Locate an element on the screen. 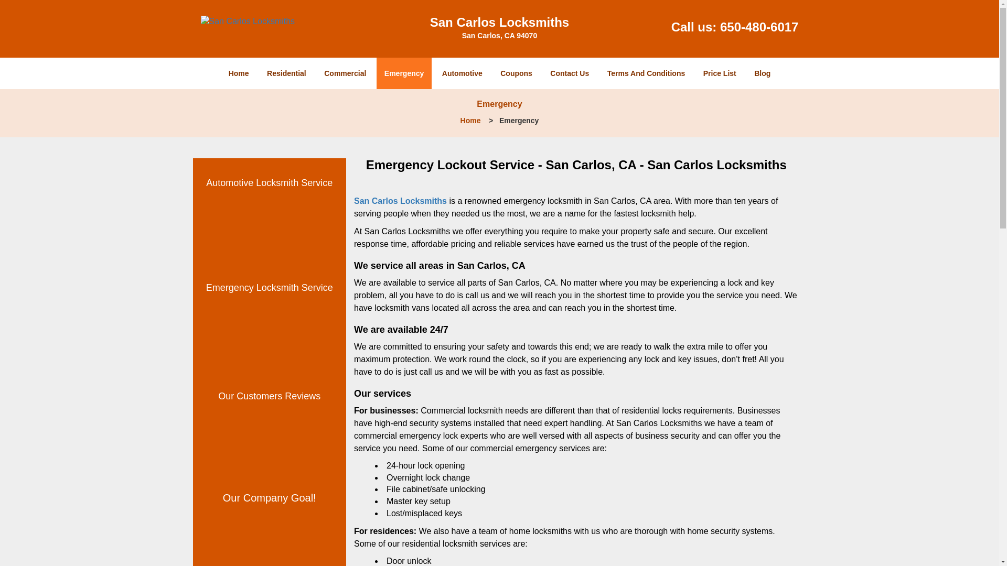 The image size is (1007, 566). Coupons is located at coordinates (516, 73).